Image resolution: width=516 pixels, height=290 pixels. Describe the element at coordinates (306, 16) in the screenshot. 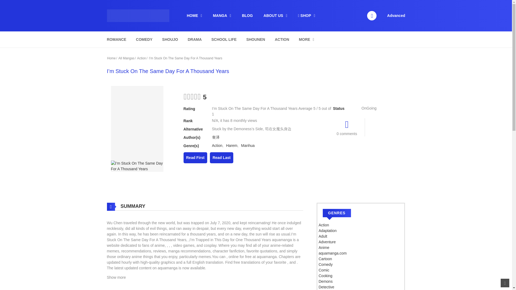

I see `SHOP` at that location.